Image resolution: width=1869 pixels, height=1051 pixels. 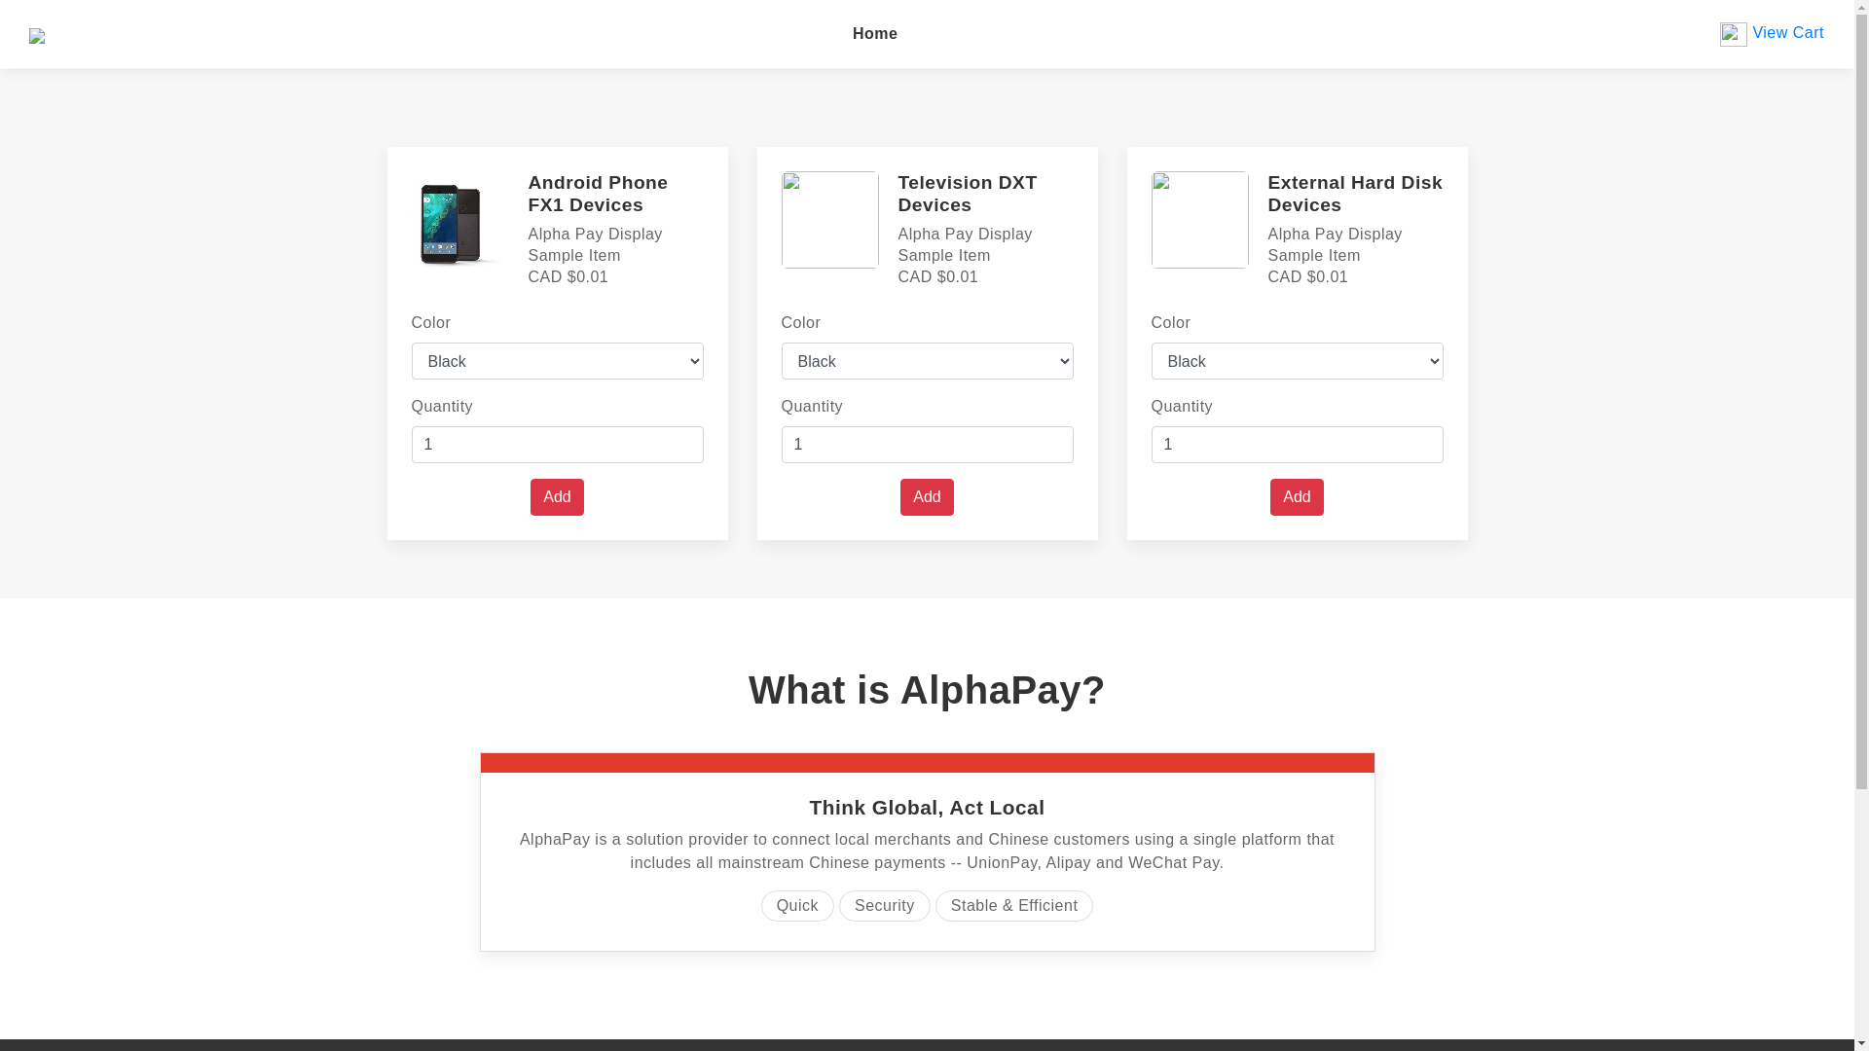 What do you see at coordinates (1014, 906) in the screenshot?
I see `Stable & Efficient` at bounding box center [1014, 906].